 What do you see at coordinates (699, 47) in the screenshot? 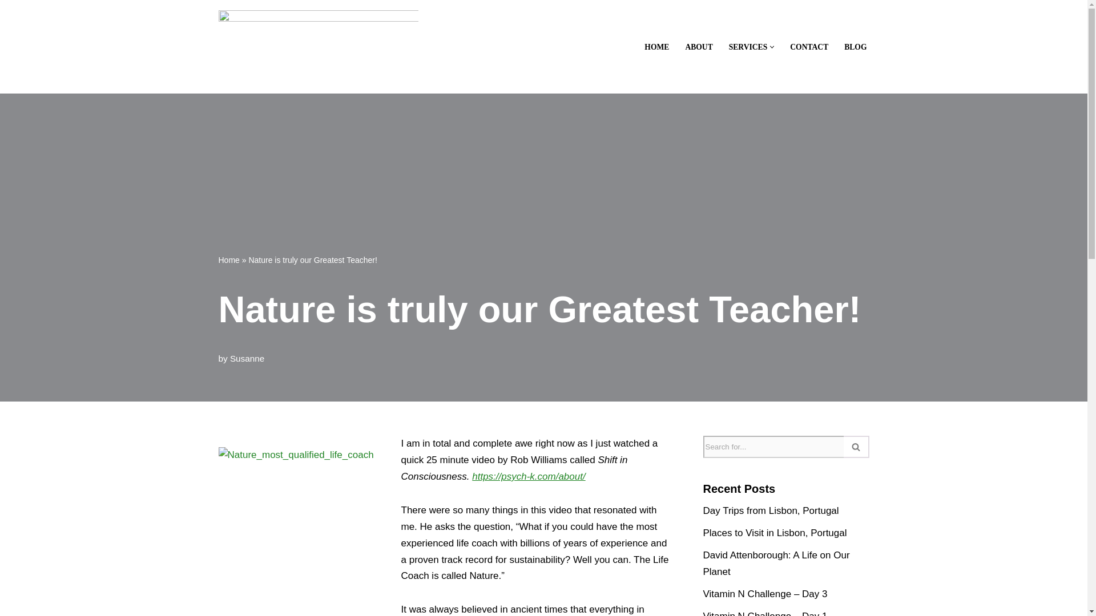
I see `ABOUT` at bounding box center [699, 47].